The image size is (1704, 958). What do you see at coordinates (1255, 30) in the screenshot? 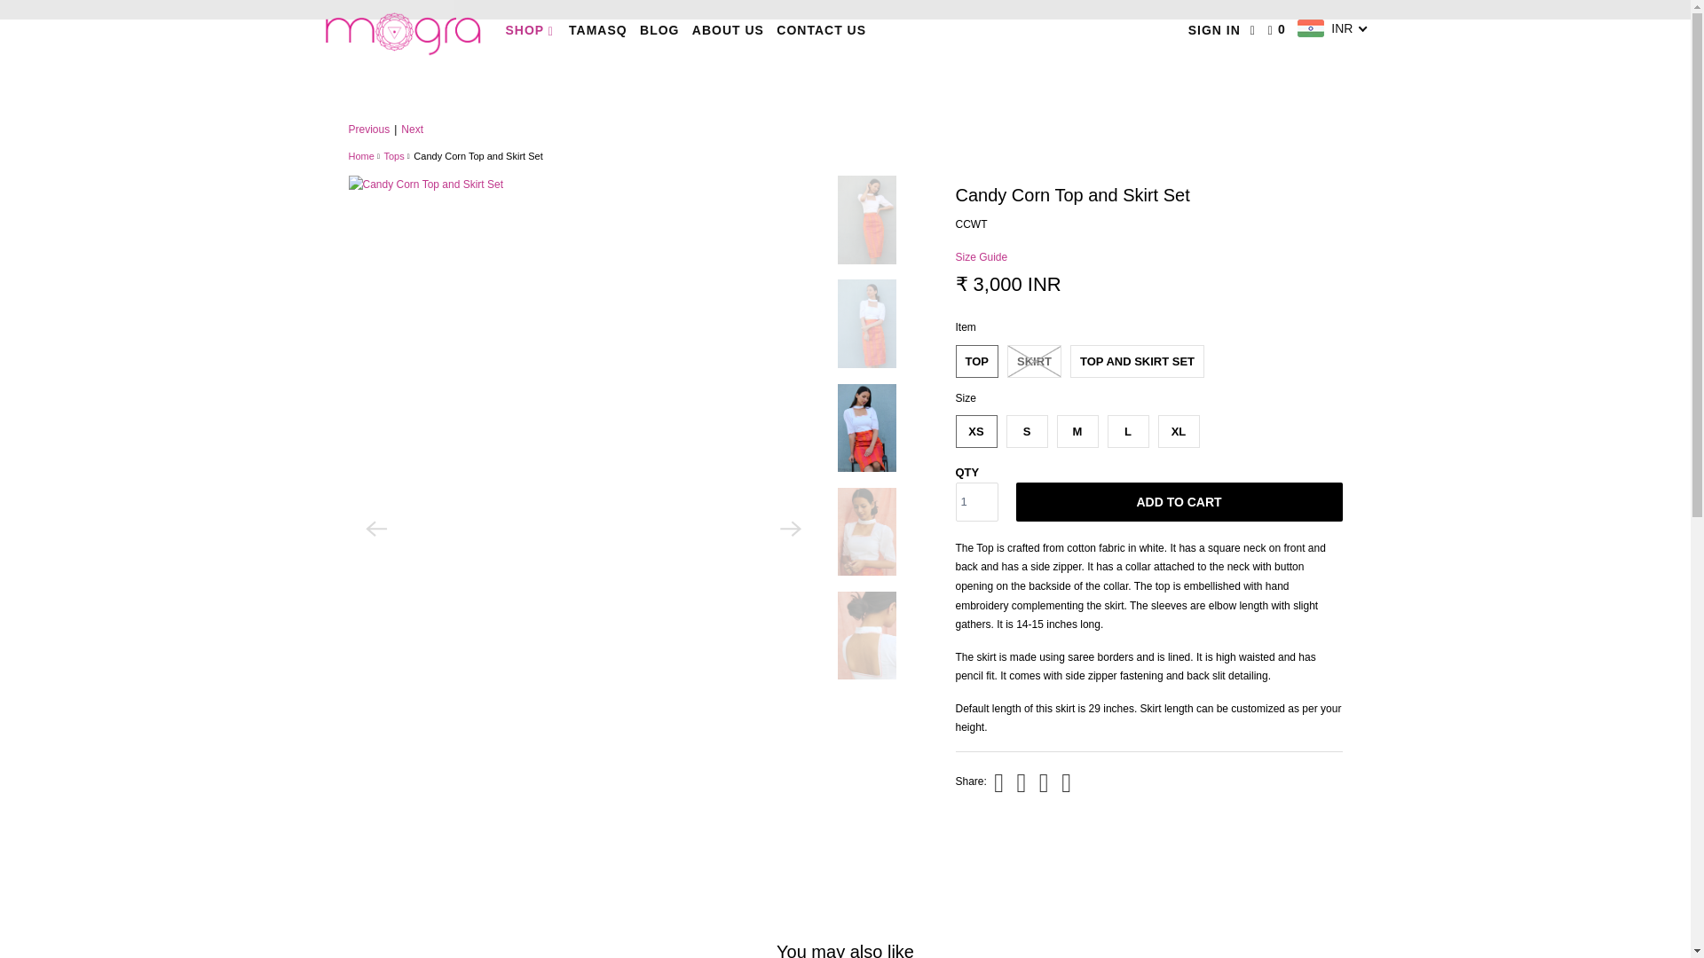
I see `Search` at bounding box center [1255, 30].